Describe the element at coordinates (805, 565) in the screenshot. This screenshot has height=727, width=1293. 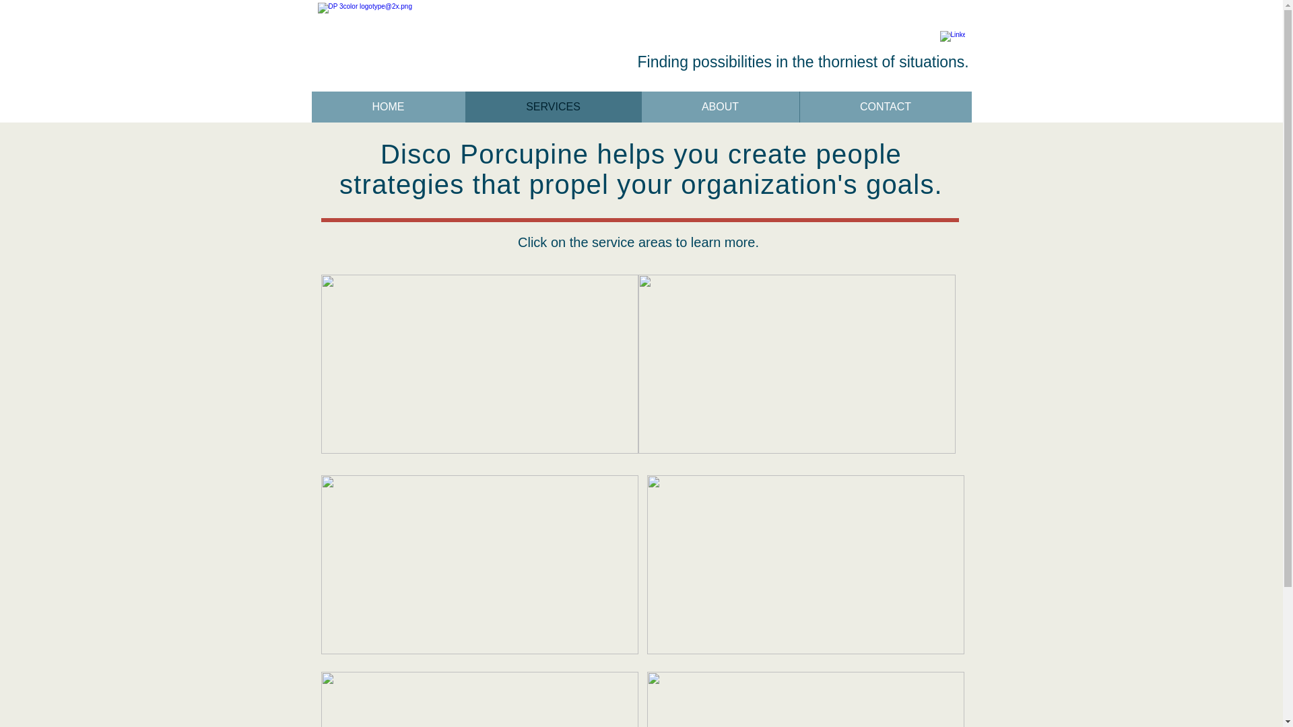
I see `FINAL Service Tab Icons - HR Modernization.png` at that location.